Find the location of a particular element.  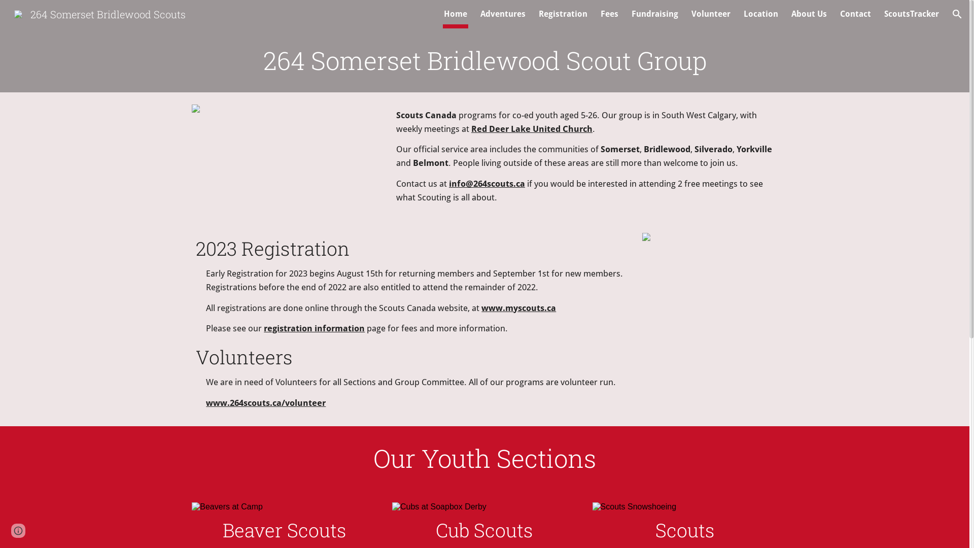

registration information is located at coordinates (315, 328).